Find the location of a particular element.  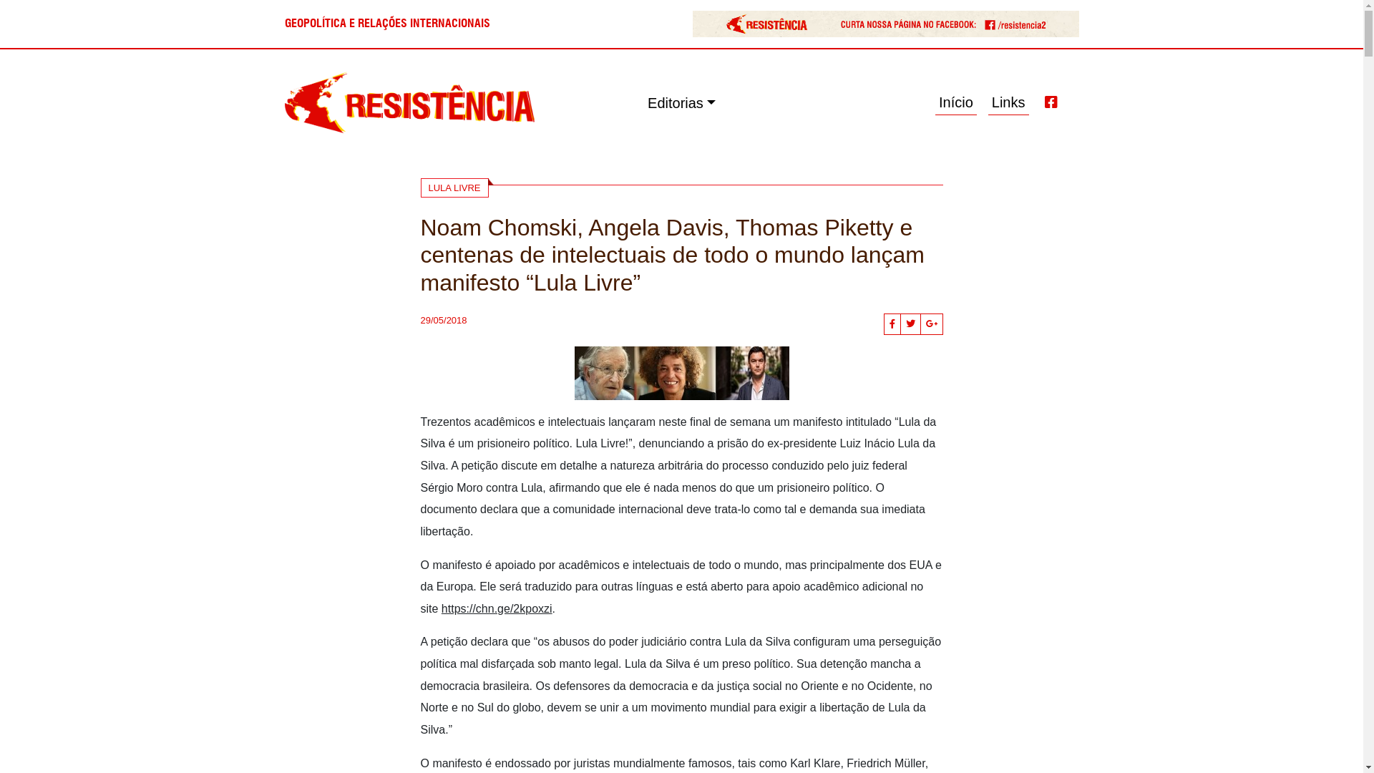

Links is located at coordinates (1009, 103).